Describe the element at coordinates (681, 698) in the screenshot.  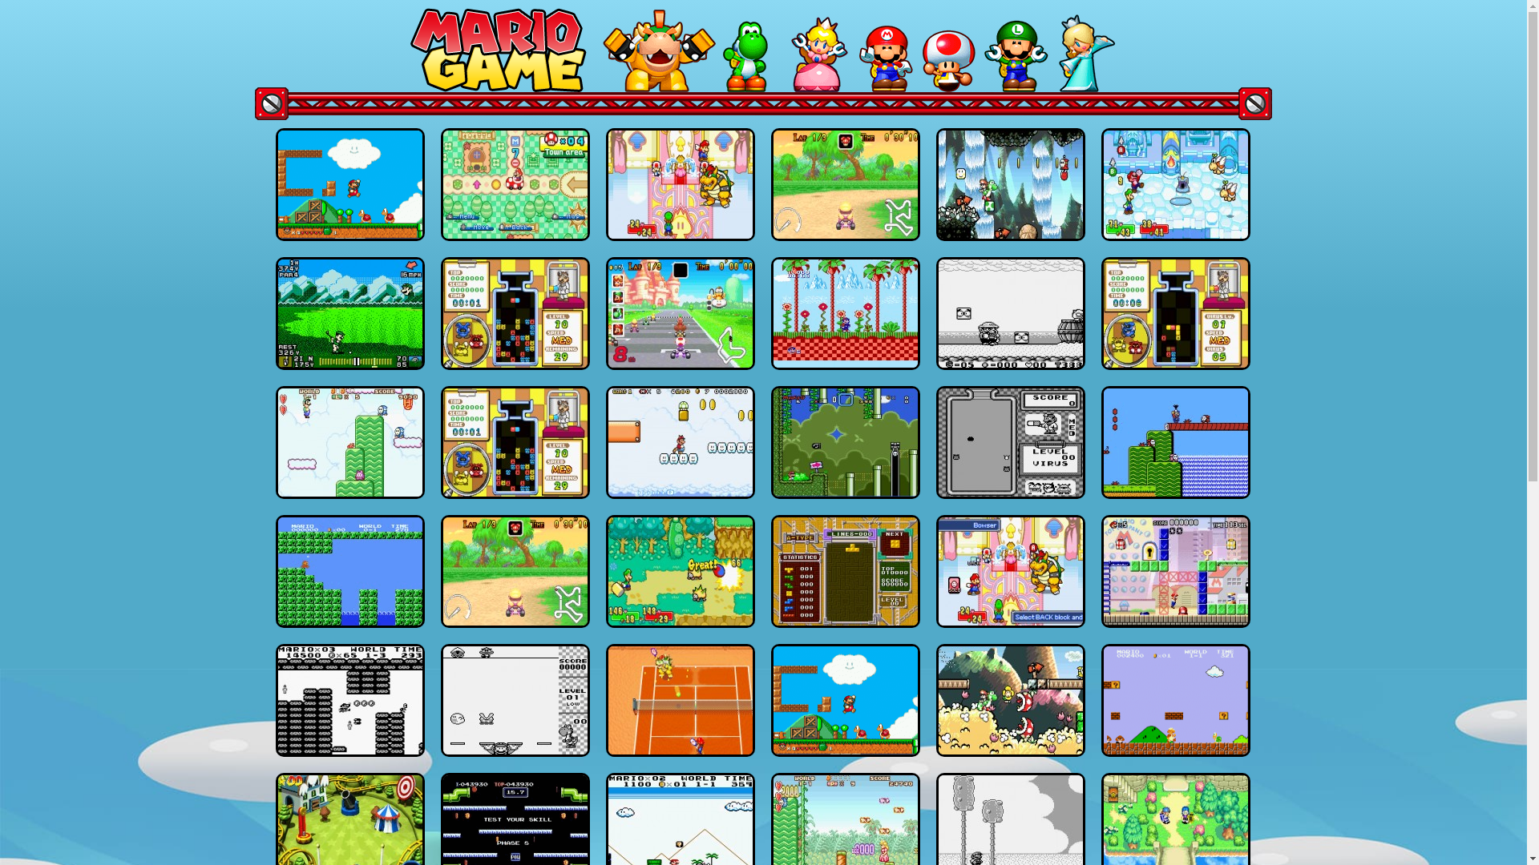
I see `Mario Power Tennis` at that location.